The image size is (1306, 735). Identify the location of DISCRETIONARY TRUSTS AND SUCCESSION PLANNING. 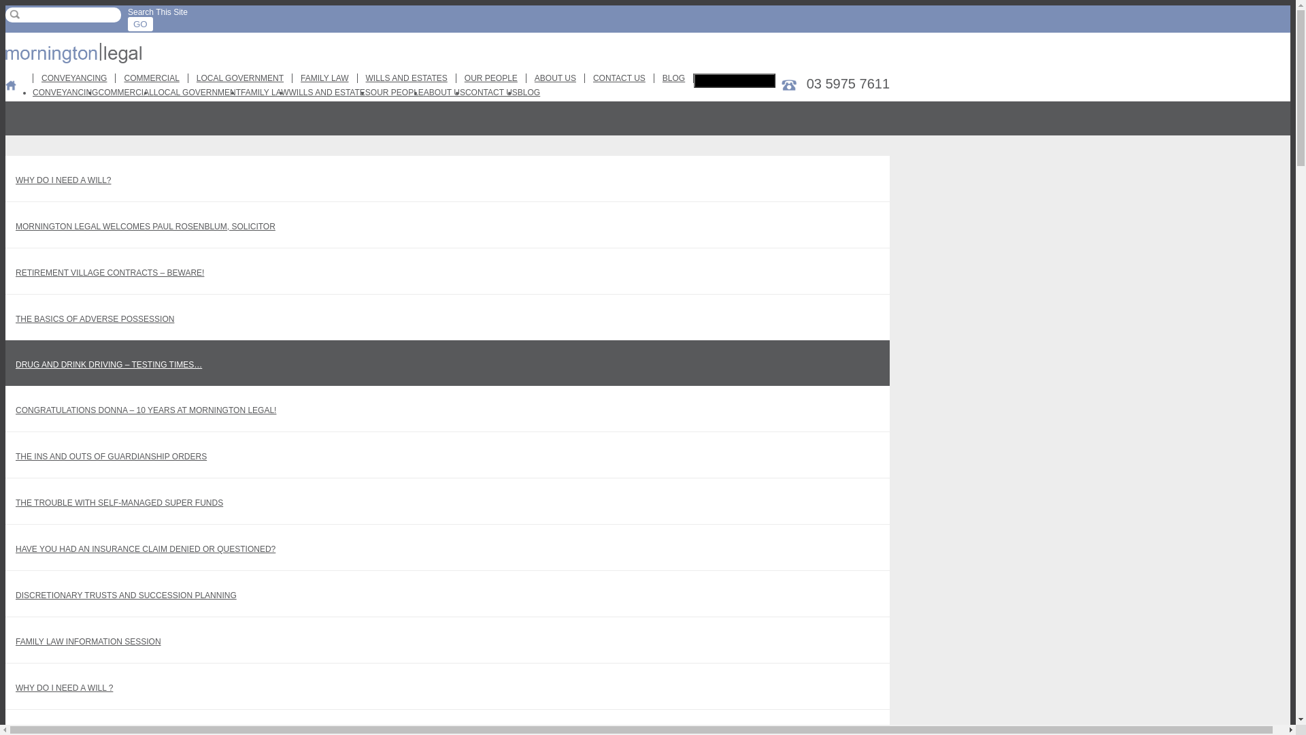
(448, 593).